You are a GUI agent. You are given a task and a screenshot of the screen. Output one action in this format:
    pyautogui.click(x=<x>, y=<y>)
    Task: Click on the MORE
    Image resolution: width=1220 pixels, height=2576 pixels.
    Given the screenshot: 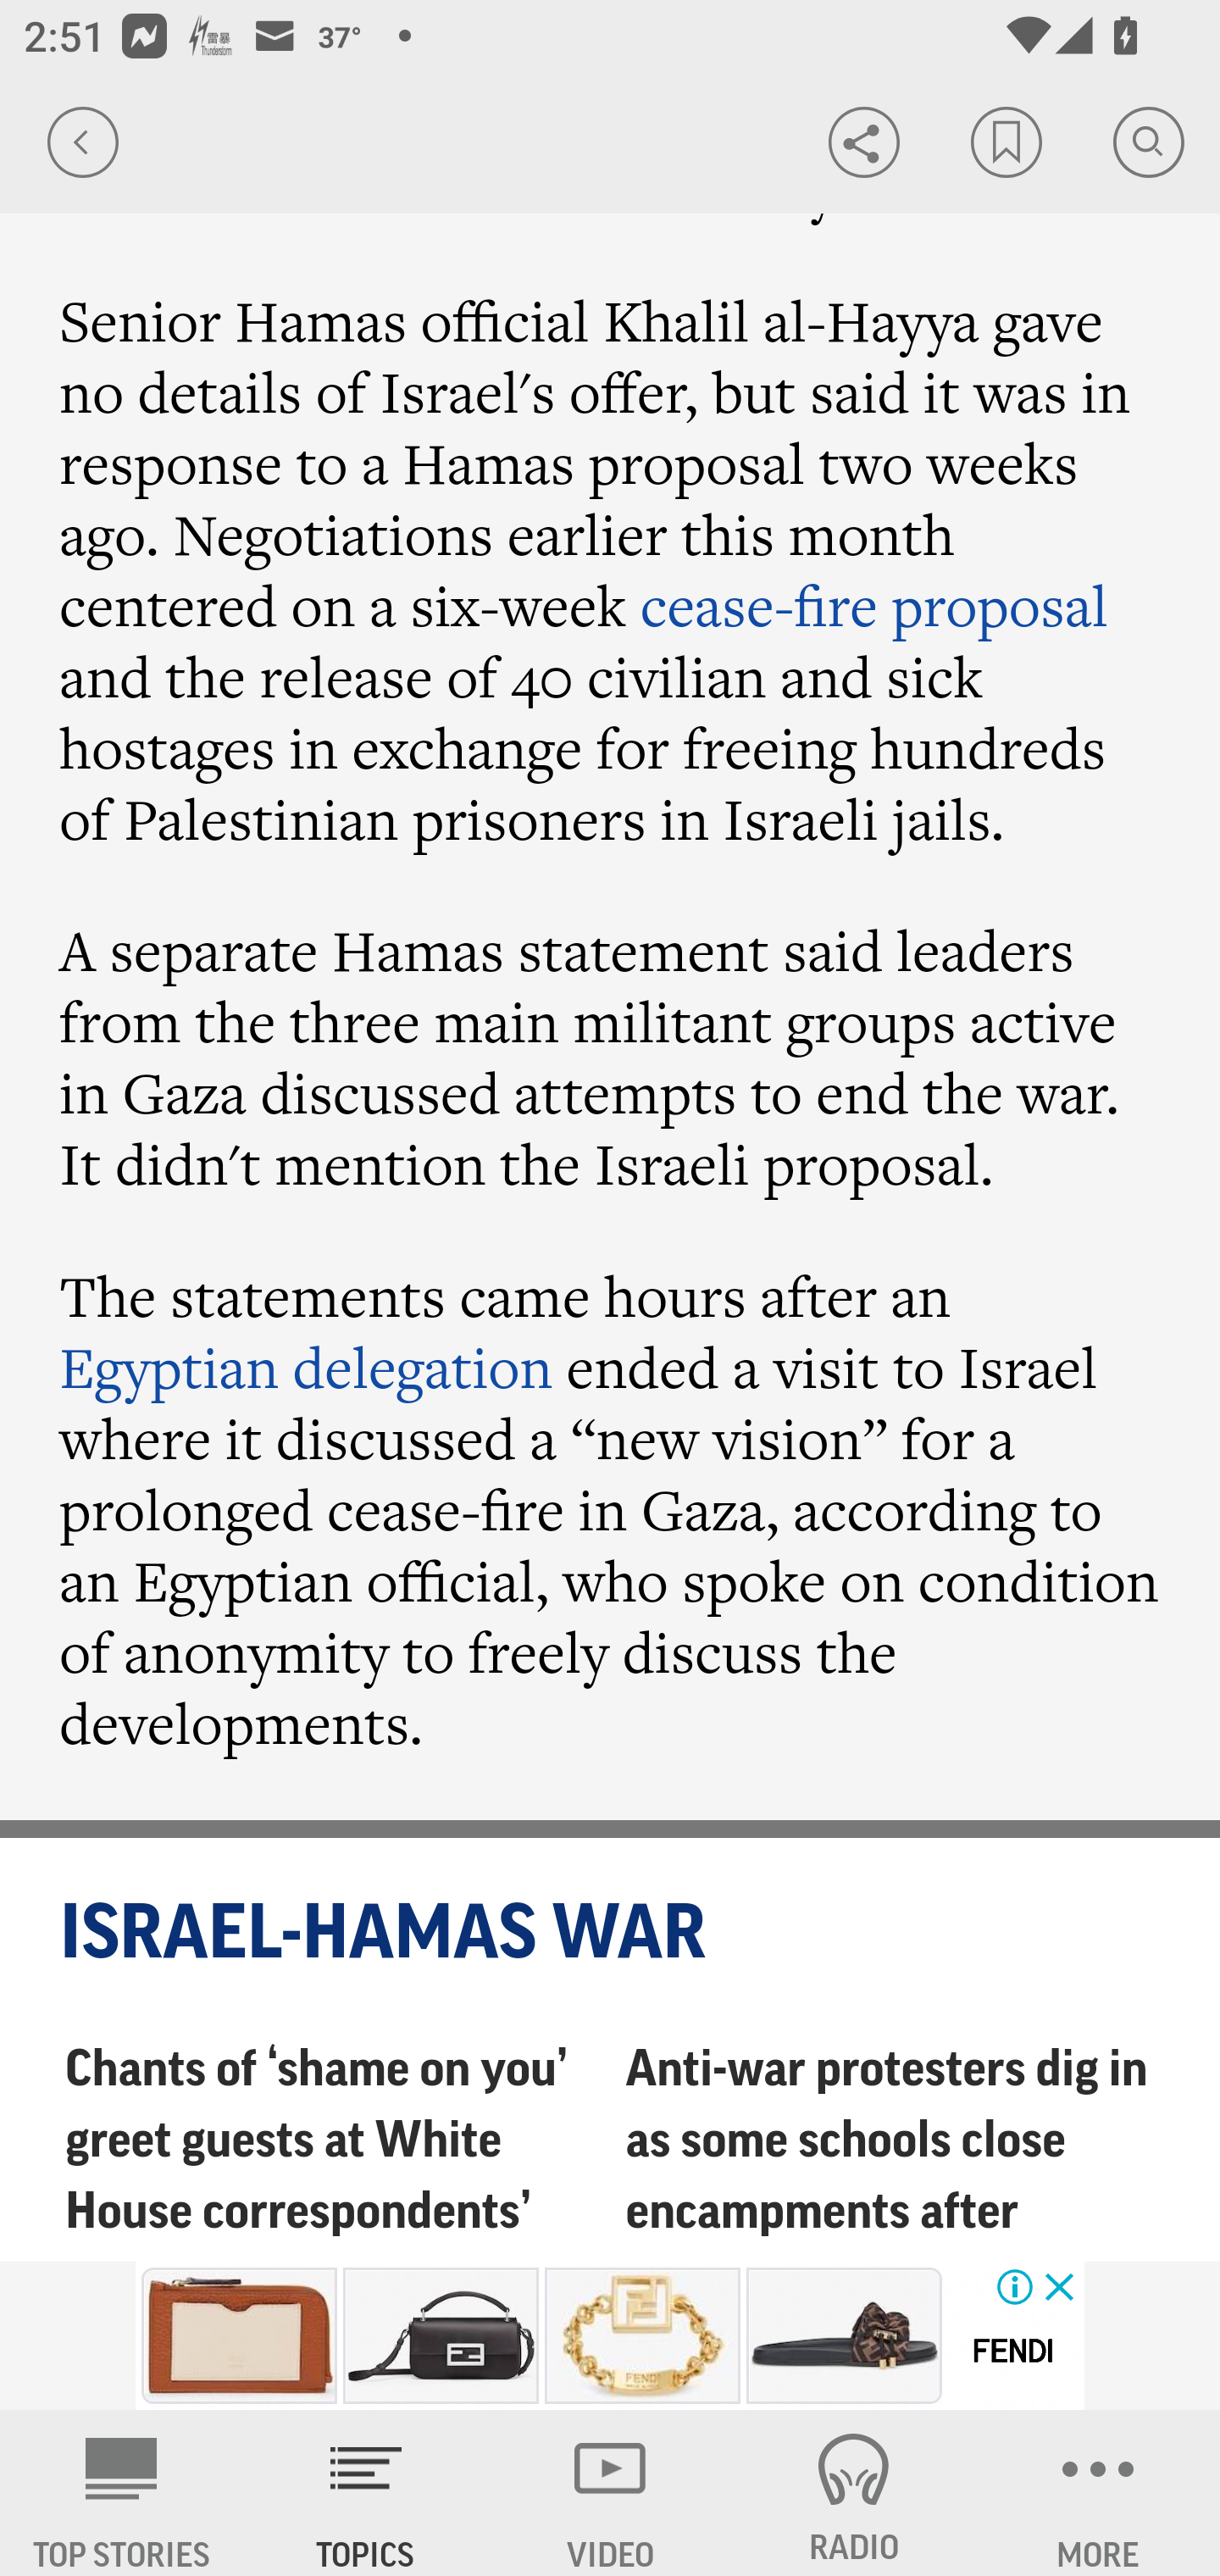 What is the action you would take?
    pyautogui.click(x=1098, y=2493)
    